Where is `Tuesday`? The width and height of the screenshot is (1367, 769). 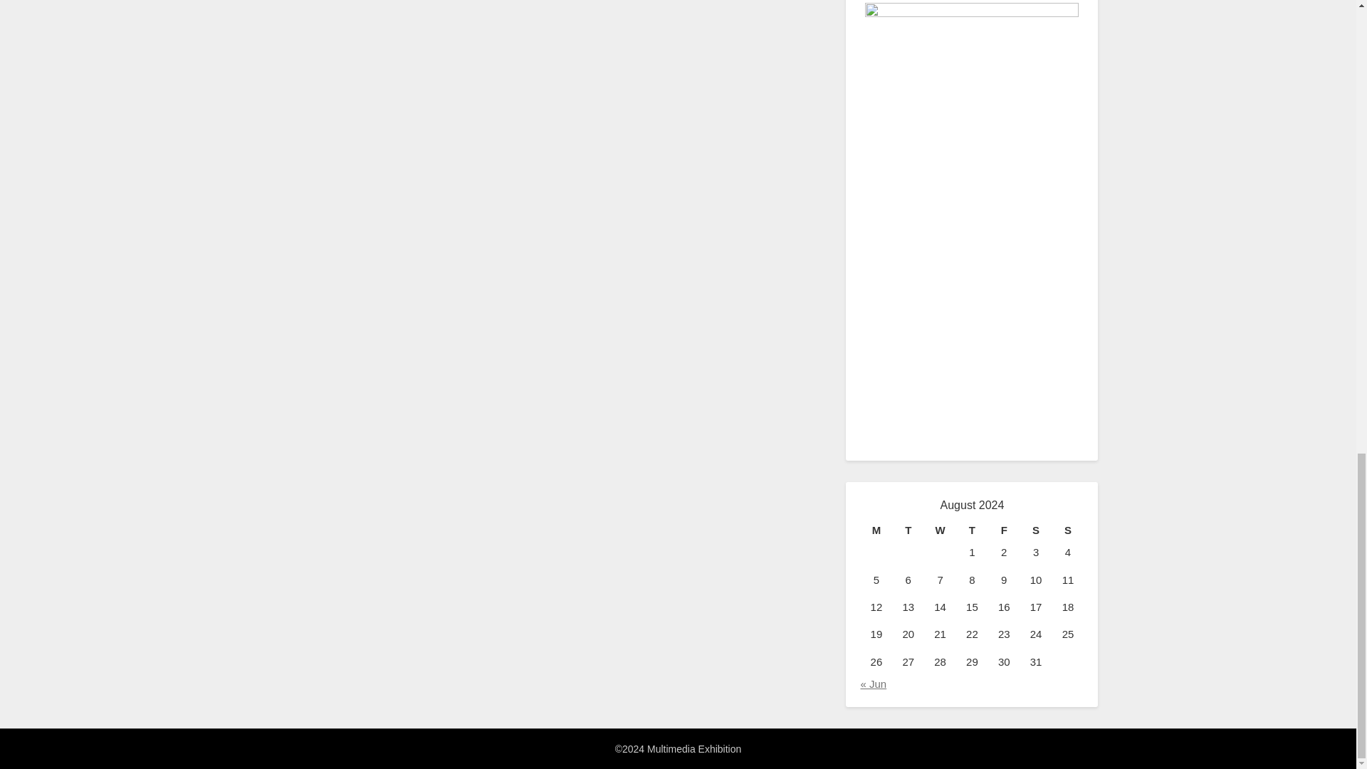 Tuesday is located at coordinates (908, 530).